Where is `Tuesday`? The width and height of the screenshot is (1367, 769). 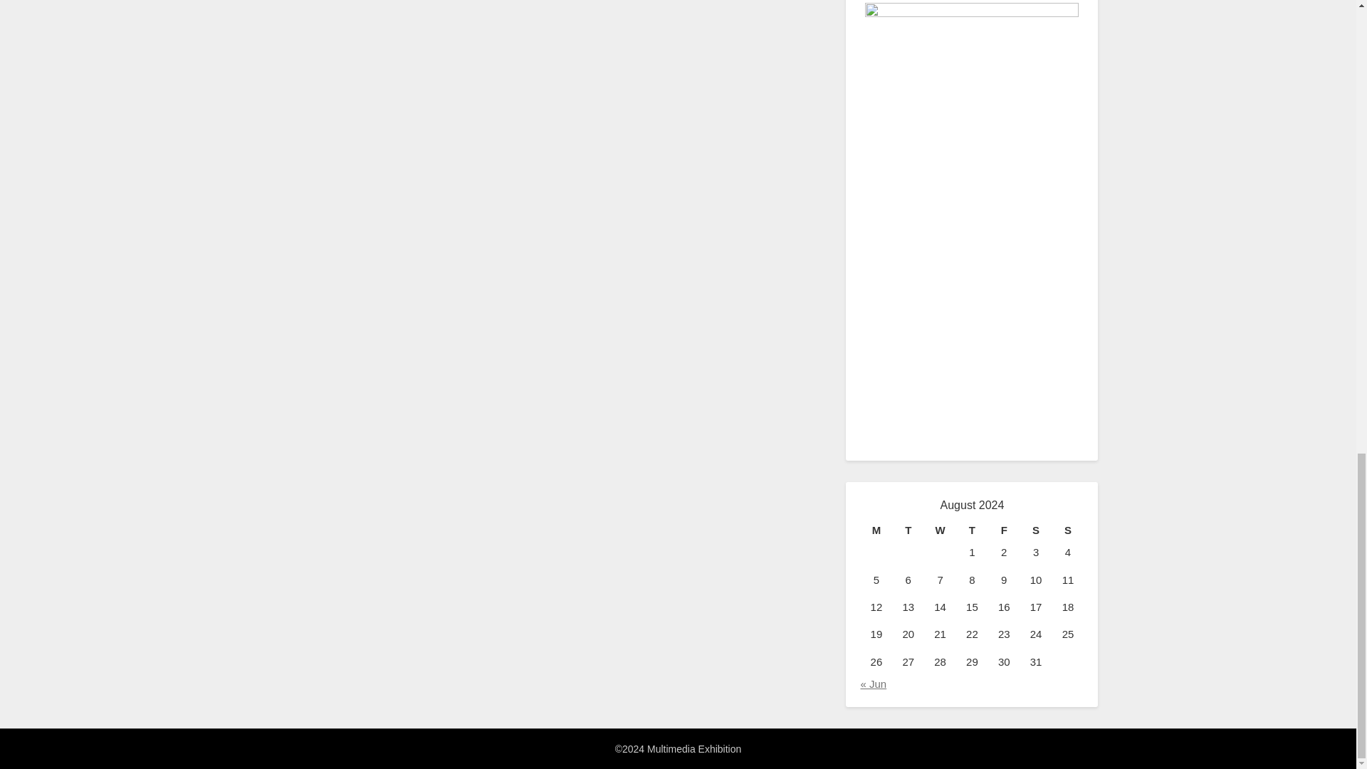 Tuesday is located at coordinates (908, 530).